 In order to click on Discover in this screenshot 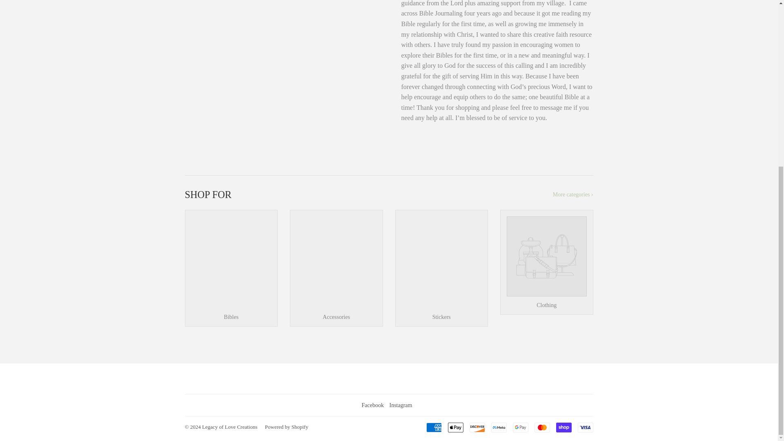, I will do `click(477, 427)`.